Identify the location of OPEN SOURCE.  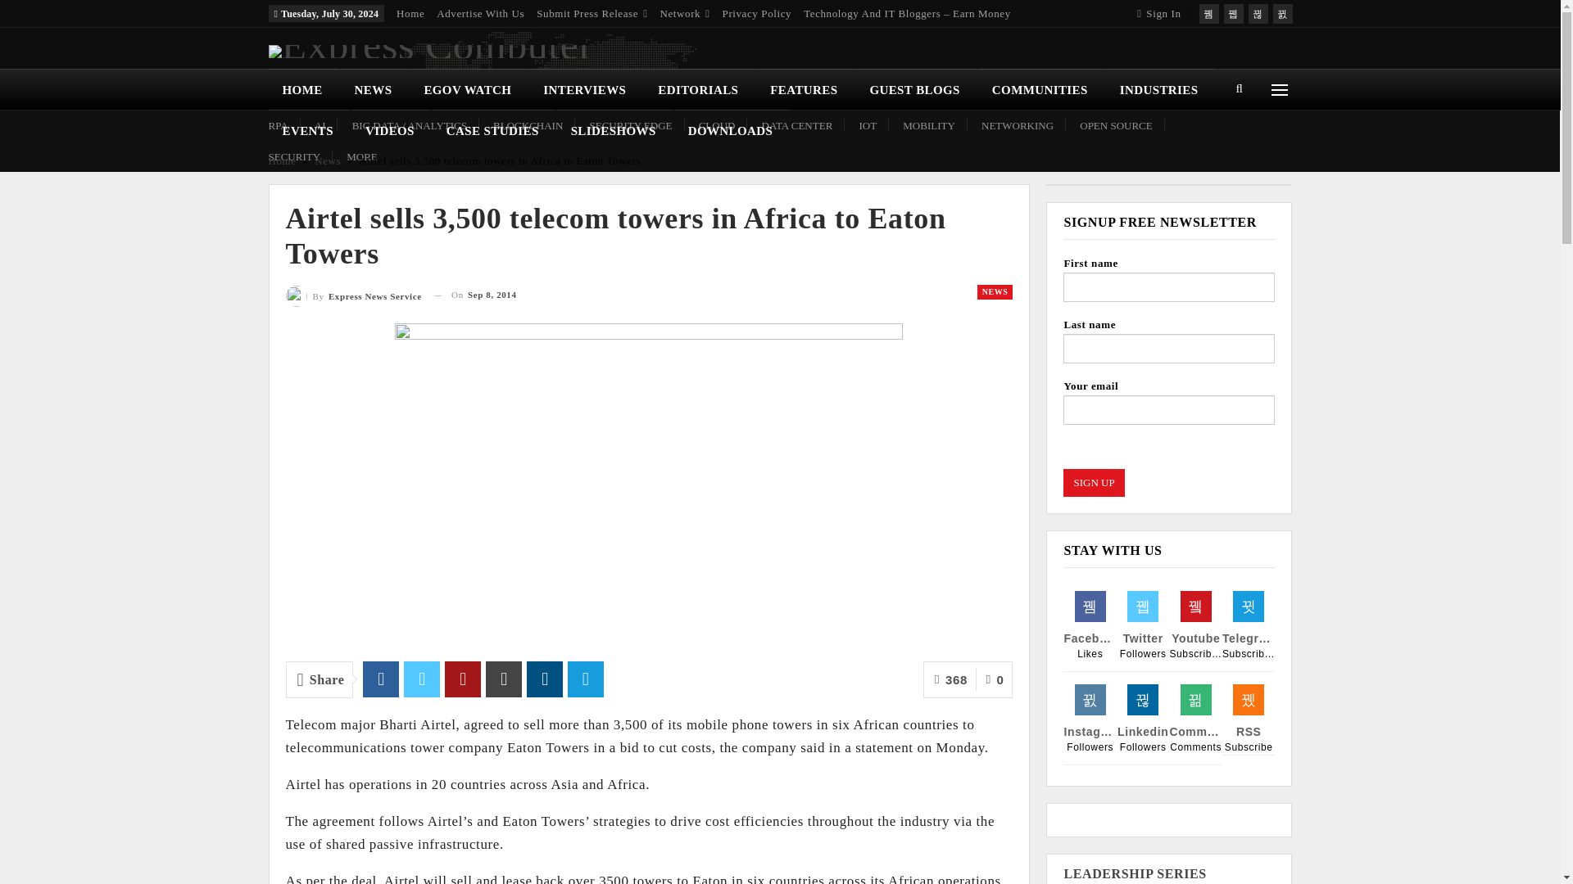
(1116, 124).